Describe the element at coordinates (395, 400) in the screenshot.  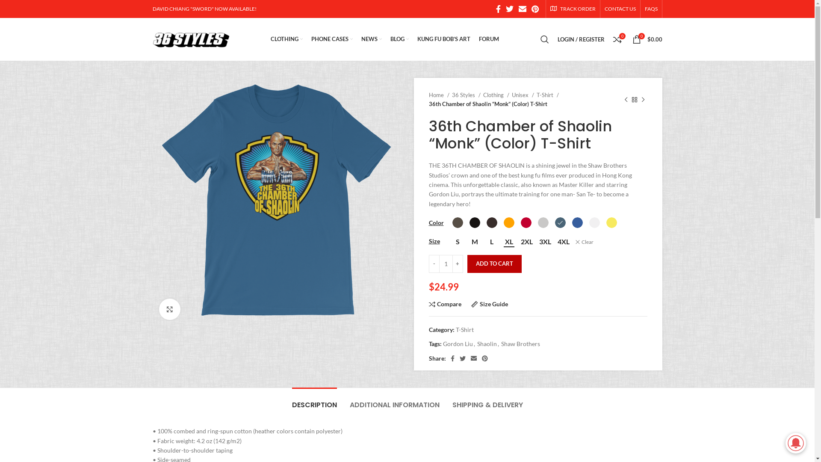
I see `ADDITIONAL INFORMATION` at that location.